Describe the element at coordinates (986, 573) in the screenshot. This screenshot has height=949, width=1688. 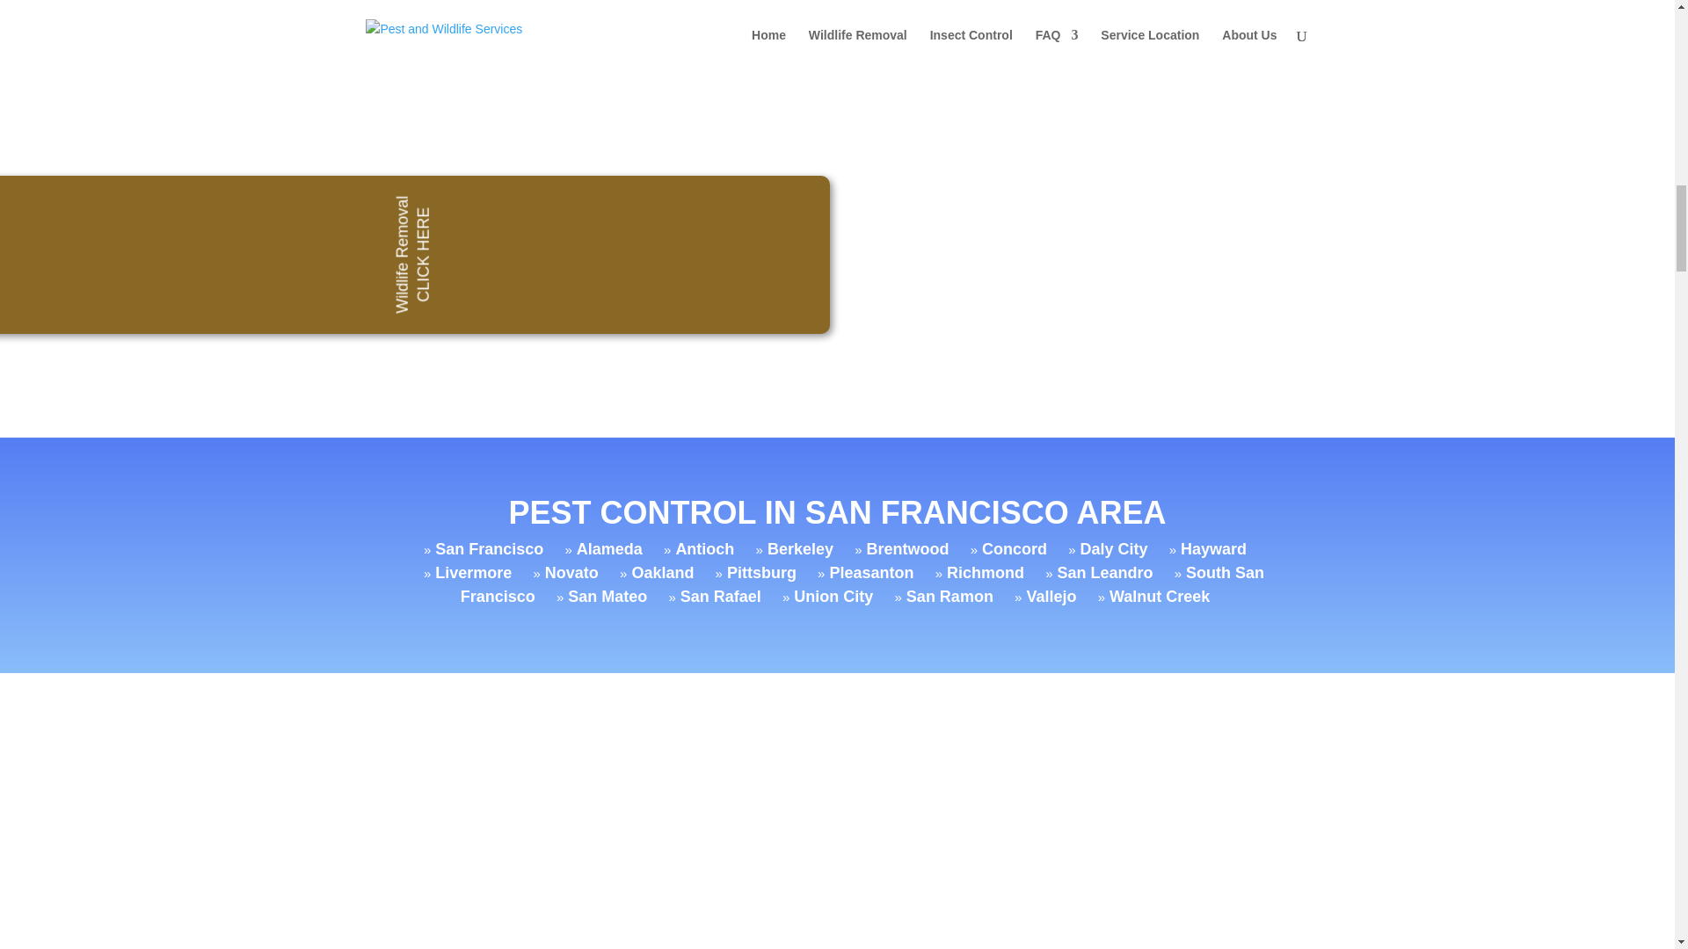
I see `Richmond` at that location.